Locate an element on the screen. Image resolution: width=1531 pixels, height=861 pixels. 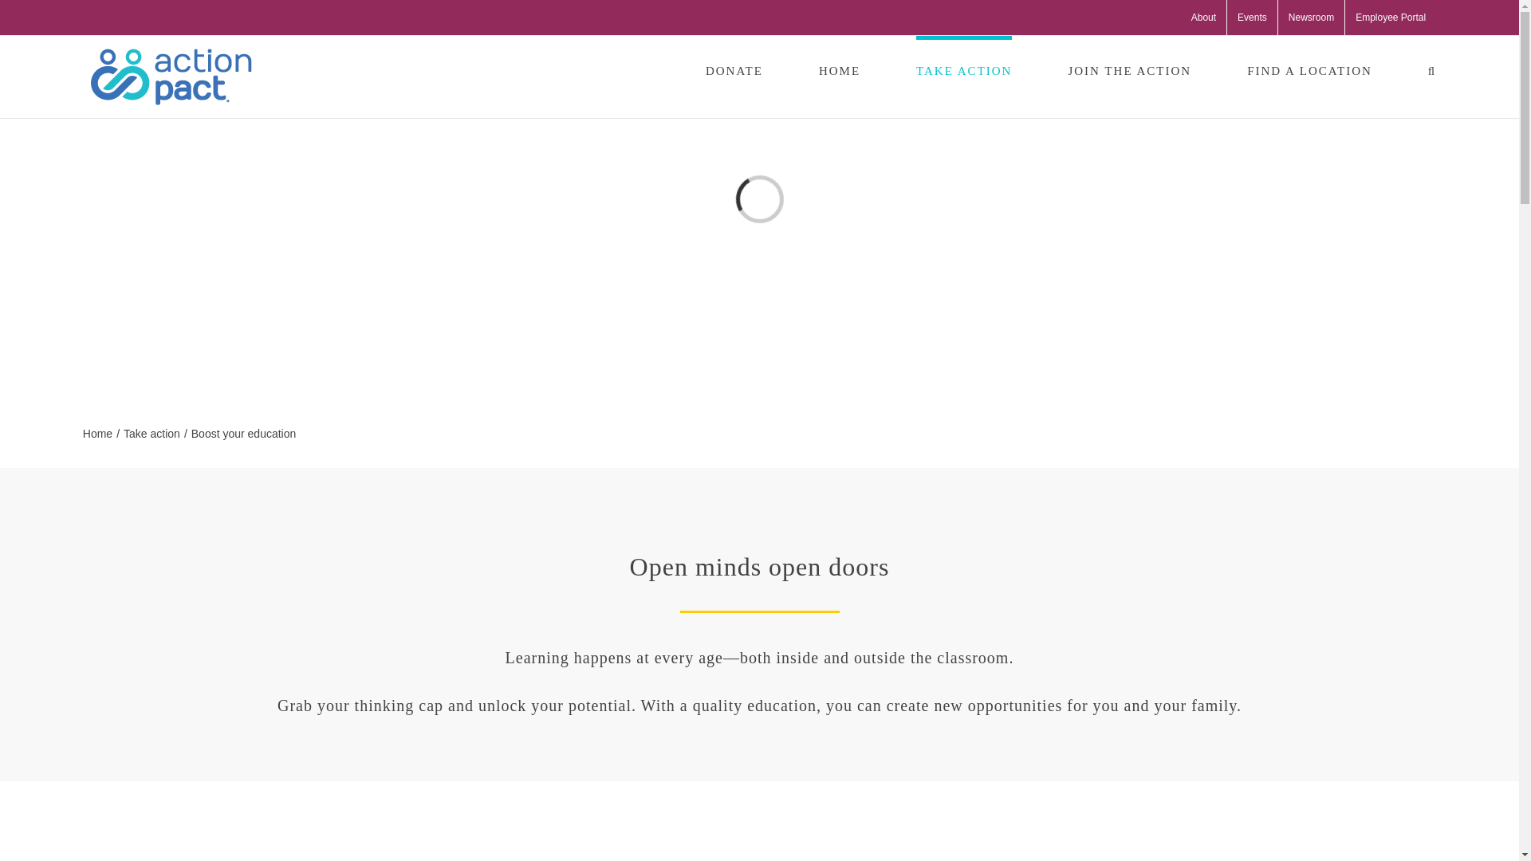
Home is located at coordinates (97, 433).